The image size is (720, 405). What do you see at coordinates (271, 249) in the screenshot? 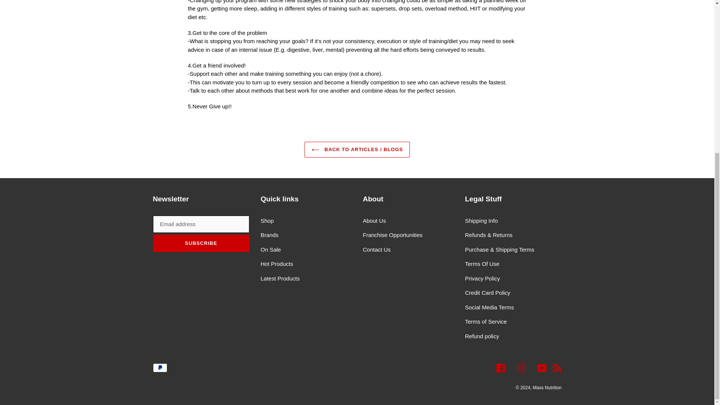
I see `On Sale` at bounding box center [271, 249].